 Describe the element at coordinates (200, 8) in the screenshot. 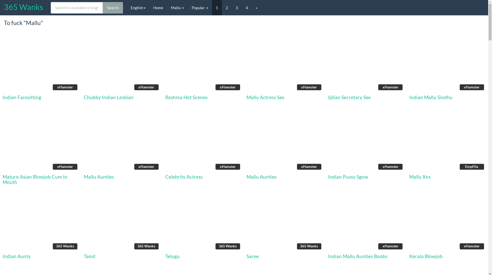

I see `Popular` at that location.